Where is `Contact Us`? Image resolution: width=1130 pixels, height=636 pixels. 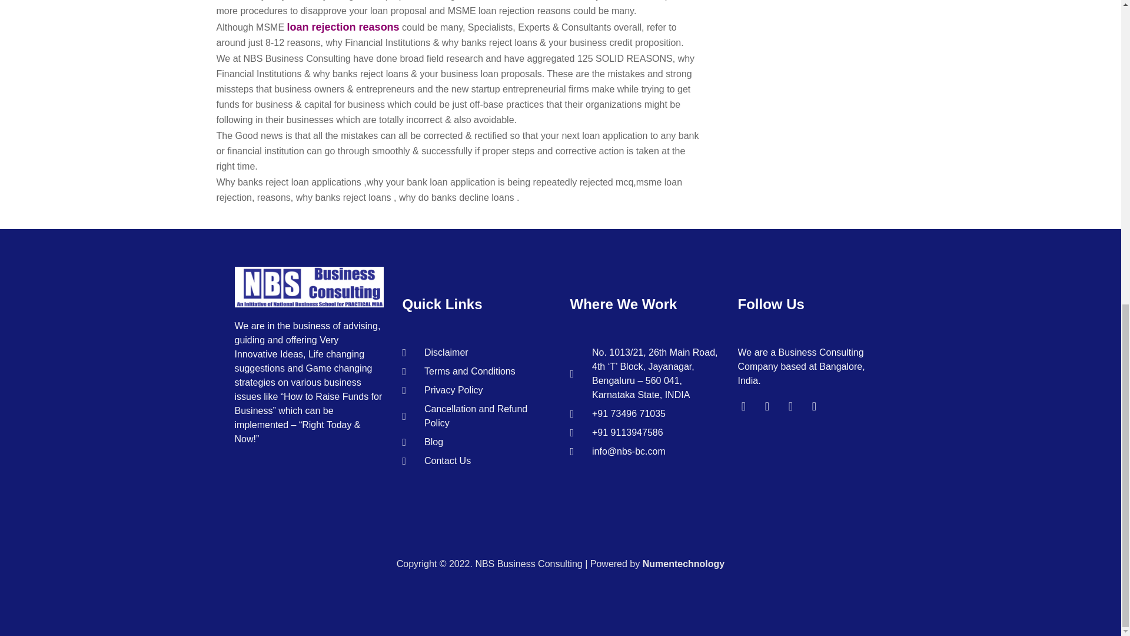 Contact Us is located at coordinates (477, 461).